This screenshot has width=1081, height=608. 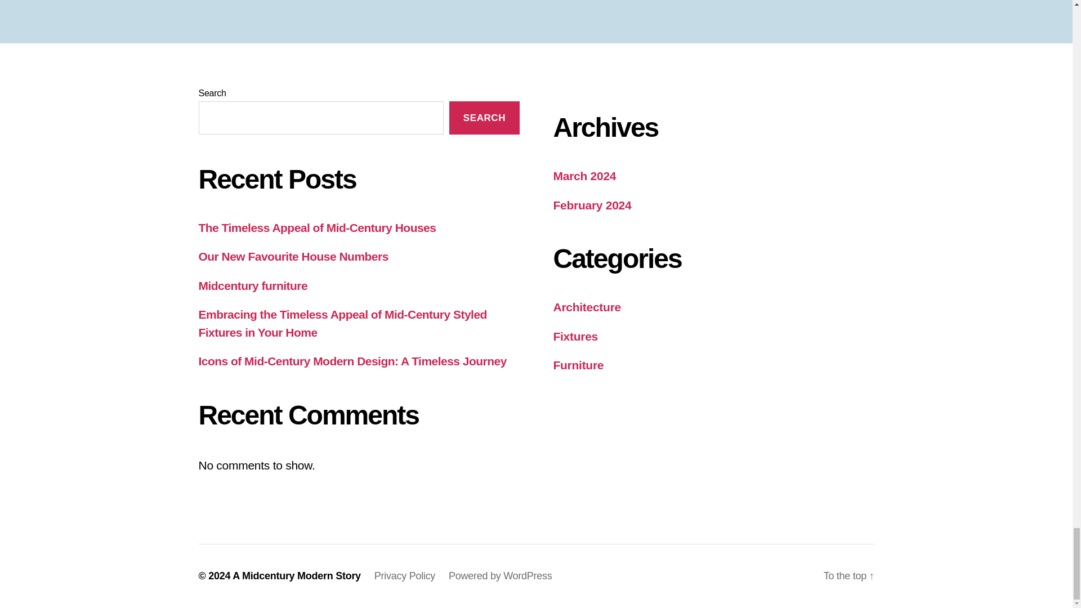 I want to click on Fixtures, so click(x=575, y=337).